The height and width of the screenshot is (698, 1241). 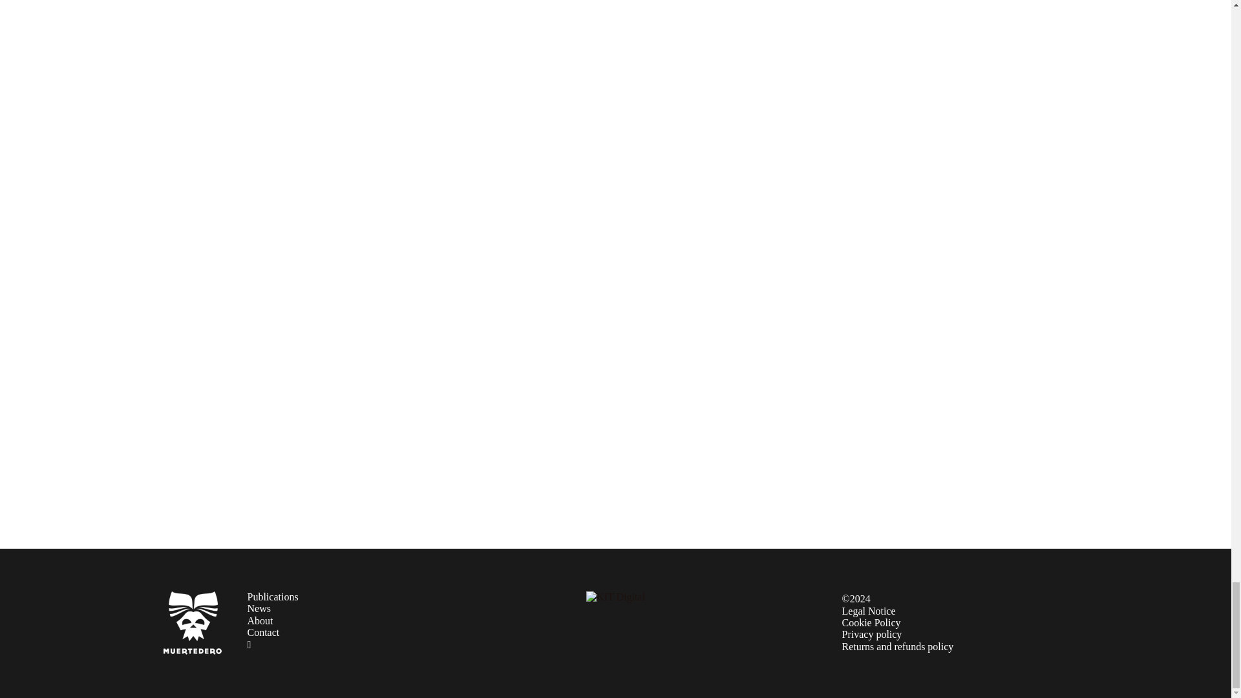 What do you see at coordinates (897, 646) in the screenshot?
I see `Returns and refunds policy` at bounding box center [897, 646].